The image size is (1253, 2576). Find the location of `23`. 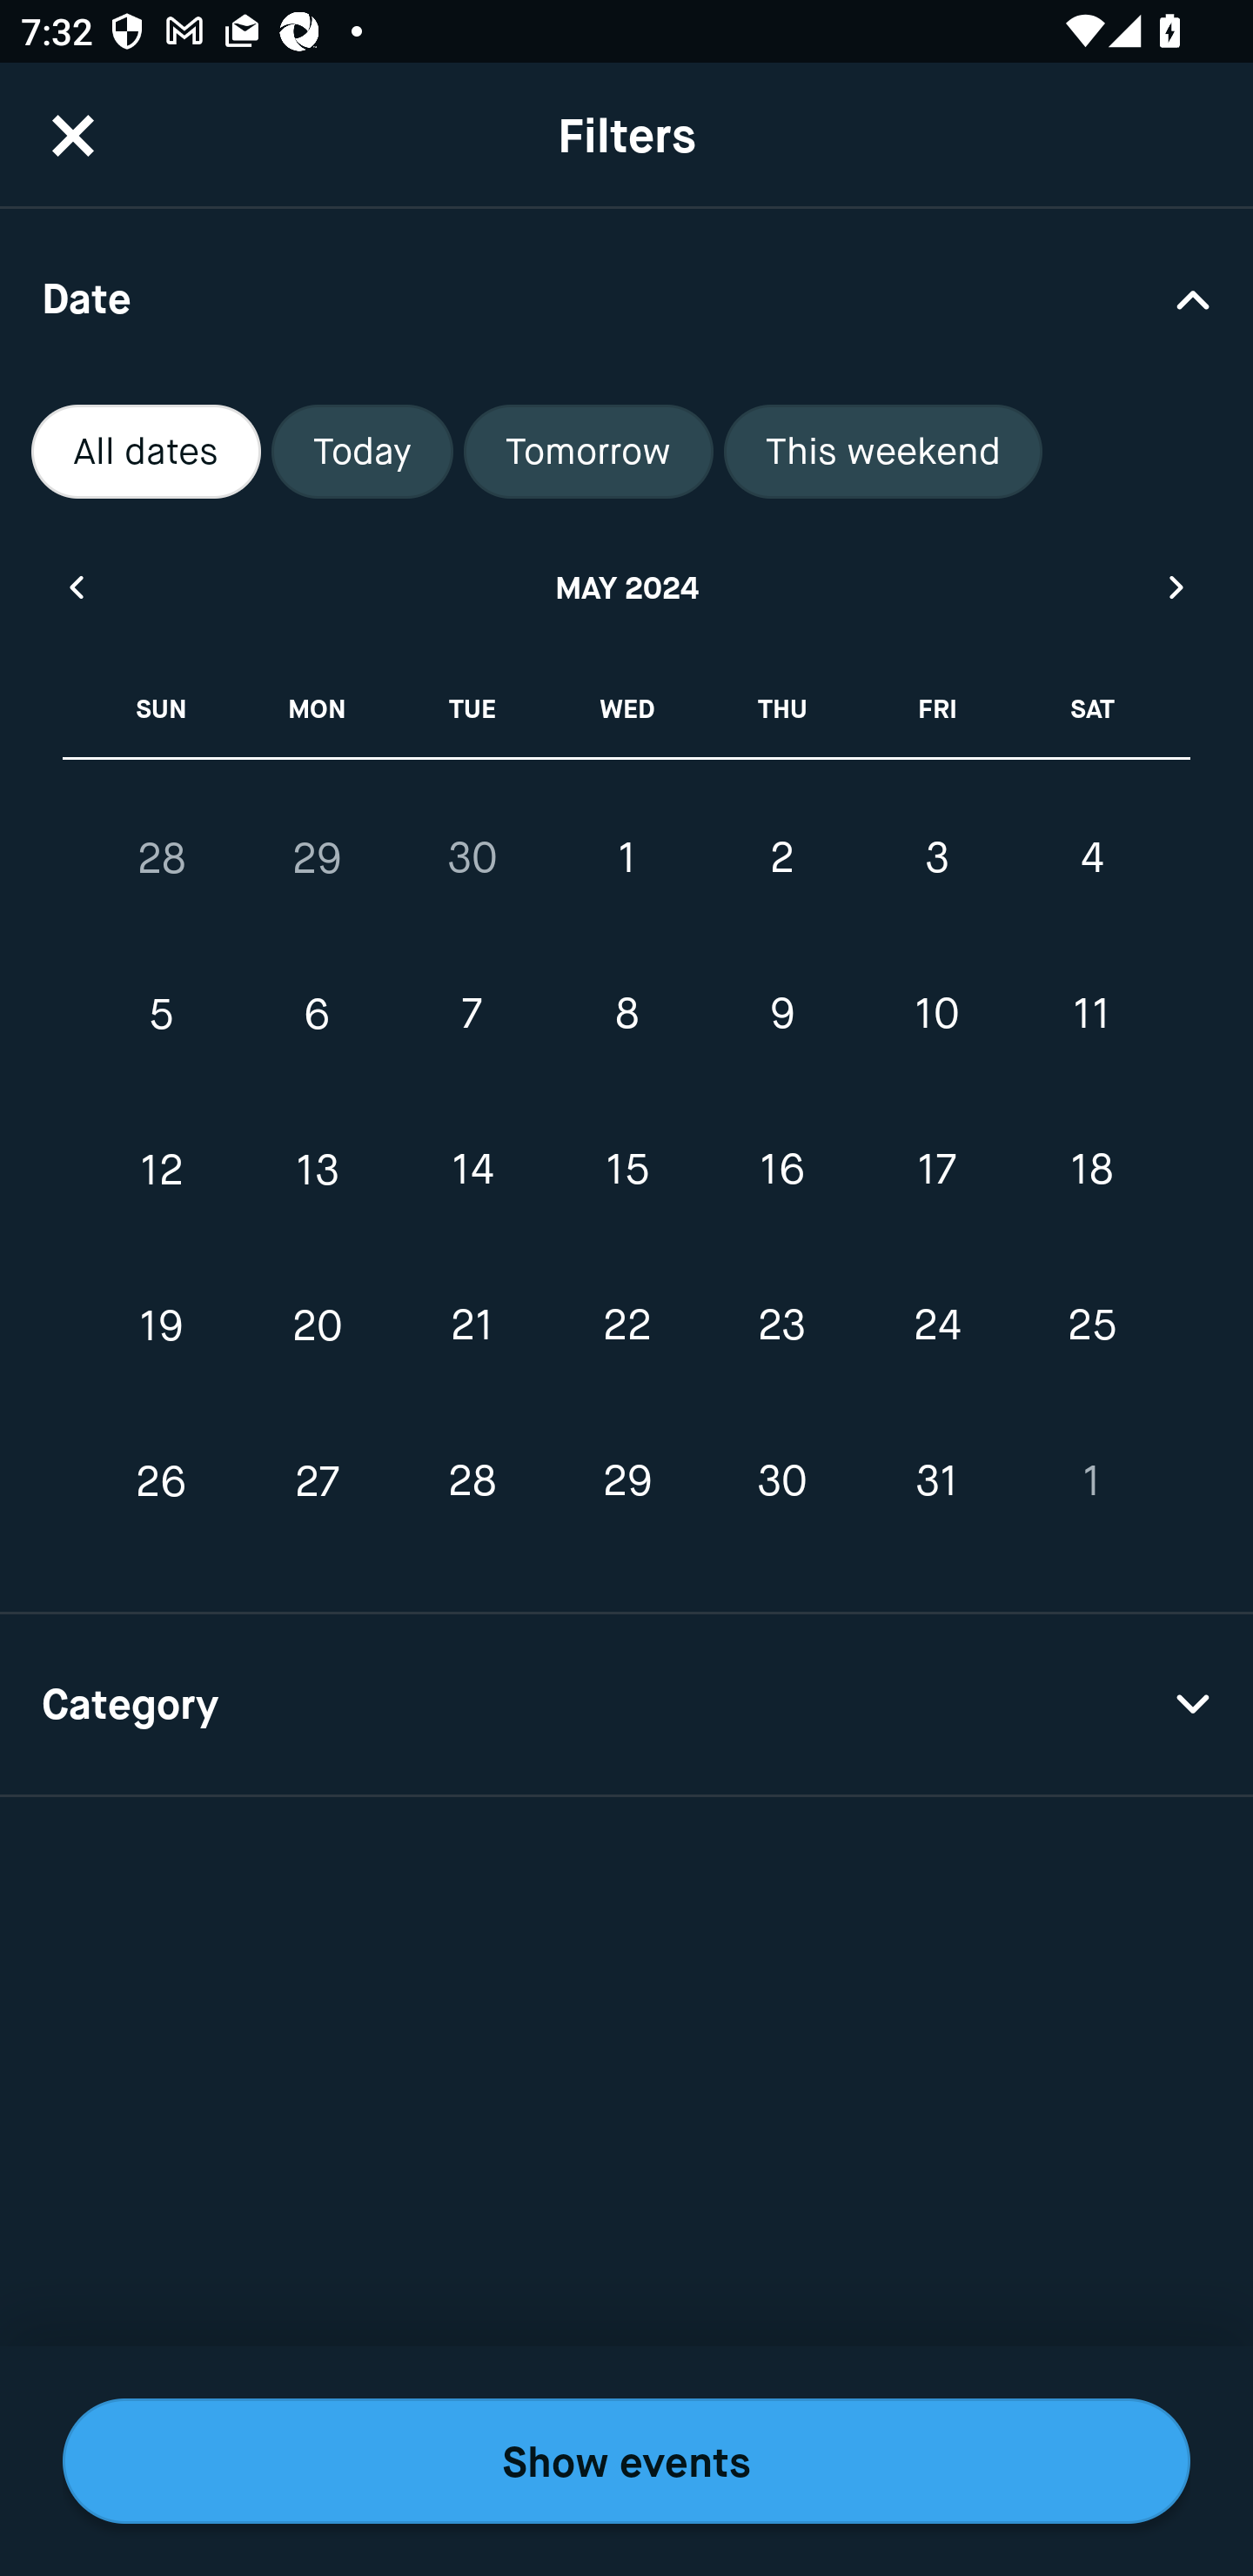

23 is located at coordinates (781, 1325).